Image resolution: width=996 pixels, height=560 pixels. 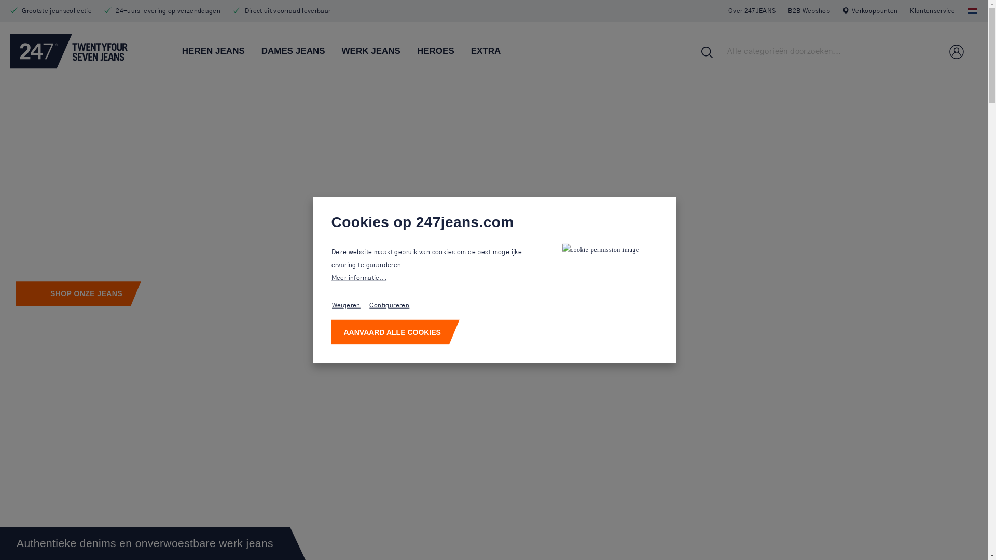 What do you see at coordinates (78, 293) in the screenshot?
I see `SHOP ONZE JEANS` at bounding box center [78, 293].